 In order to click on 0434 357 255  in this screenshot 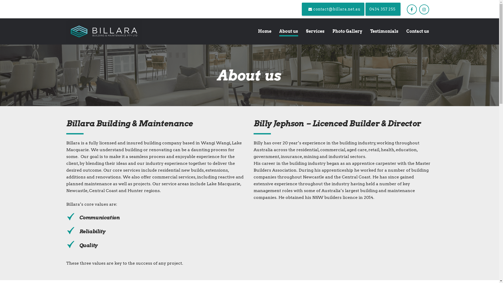, I will do `click(383, 9)`.